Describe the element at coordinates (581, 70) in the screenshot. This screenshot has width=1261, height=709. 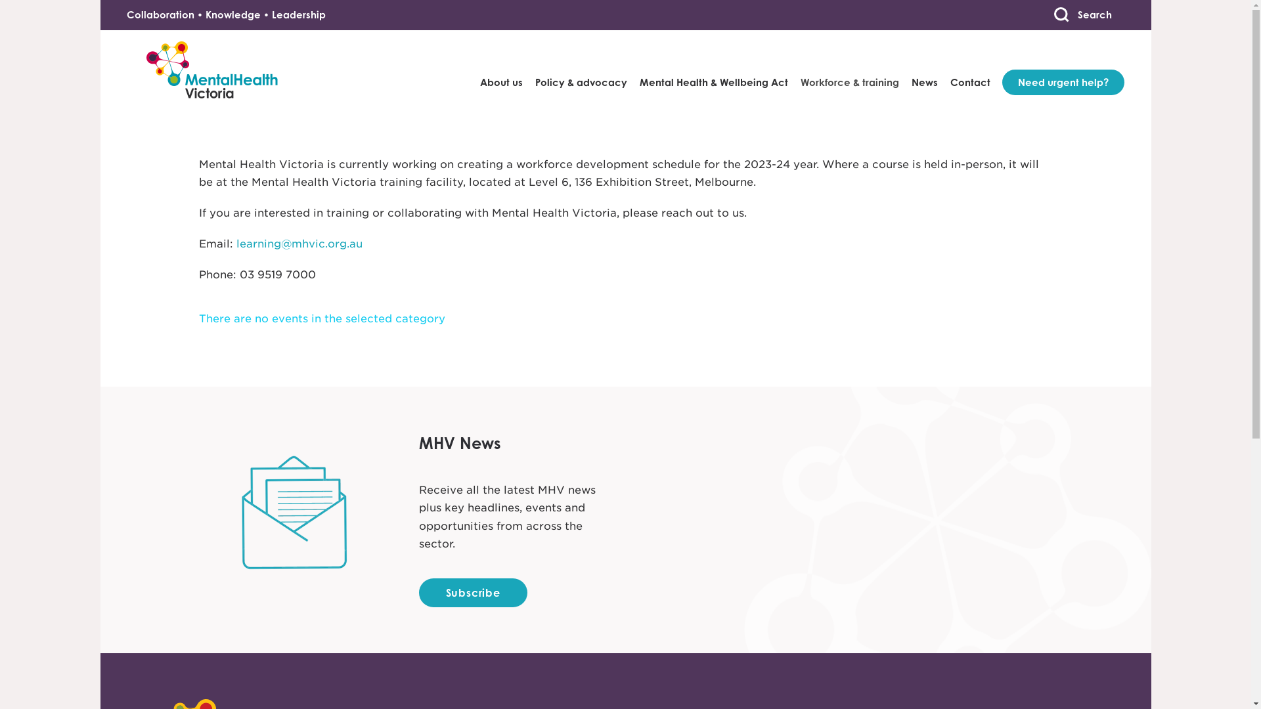
I see `Policy & advocacy` at that location.